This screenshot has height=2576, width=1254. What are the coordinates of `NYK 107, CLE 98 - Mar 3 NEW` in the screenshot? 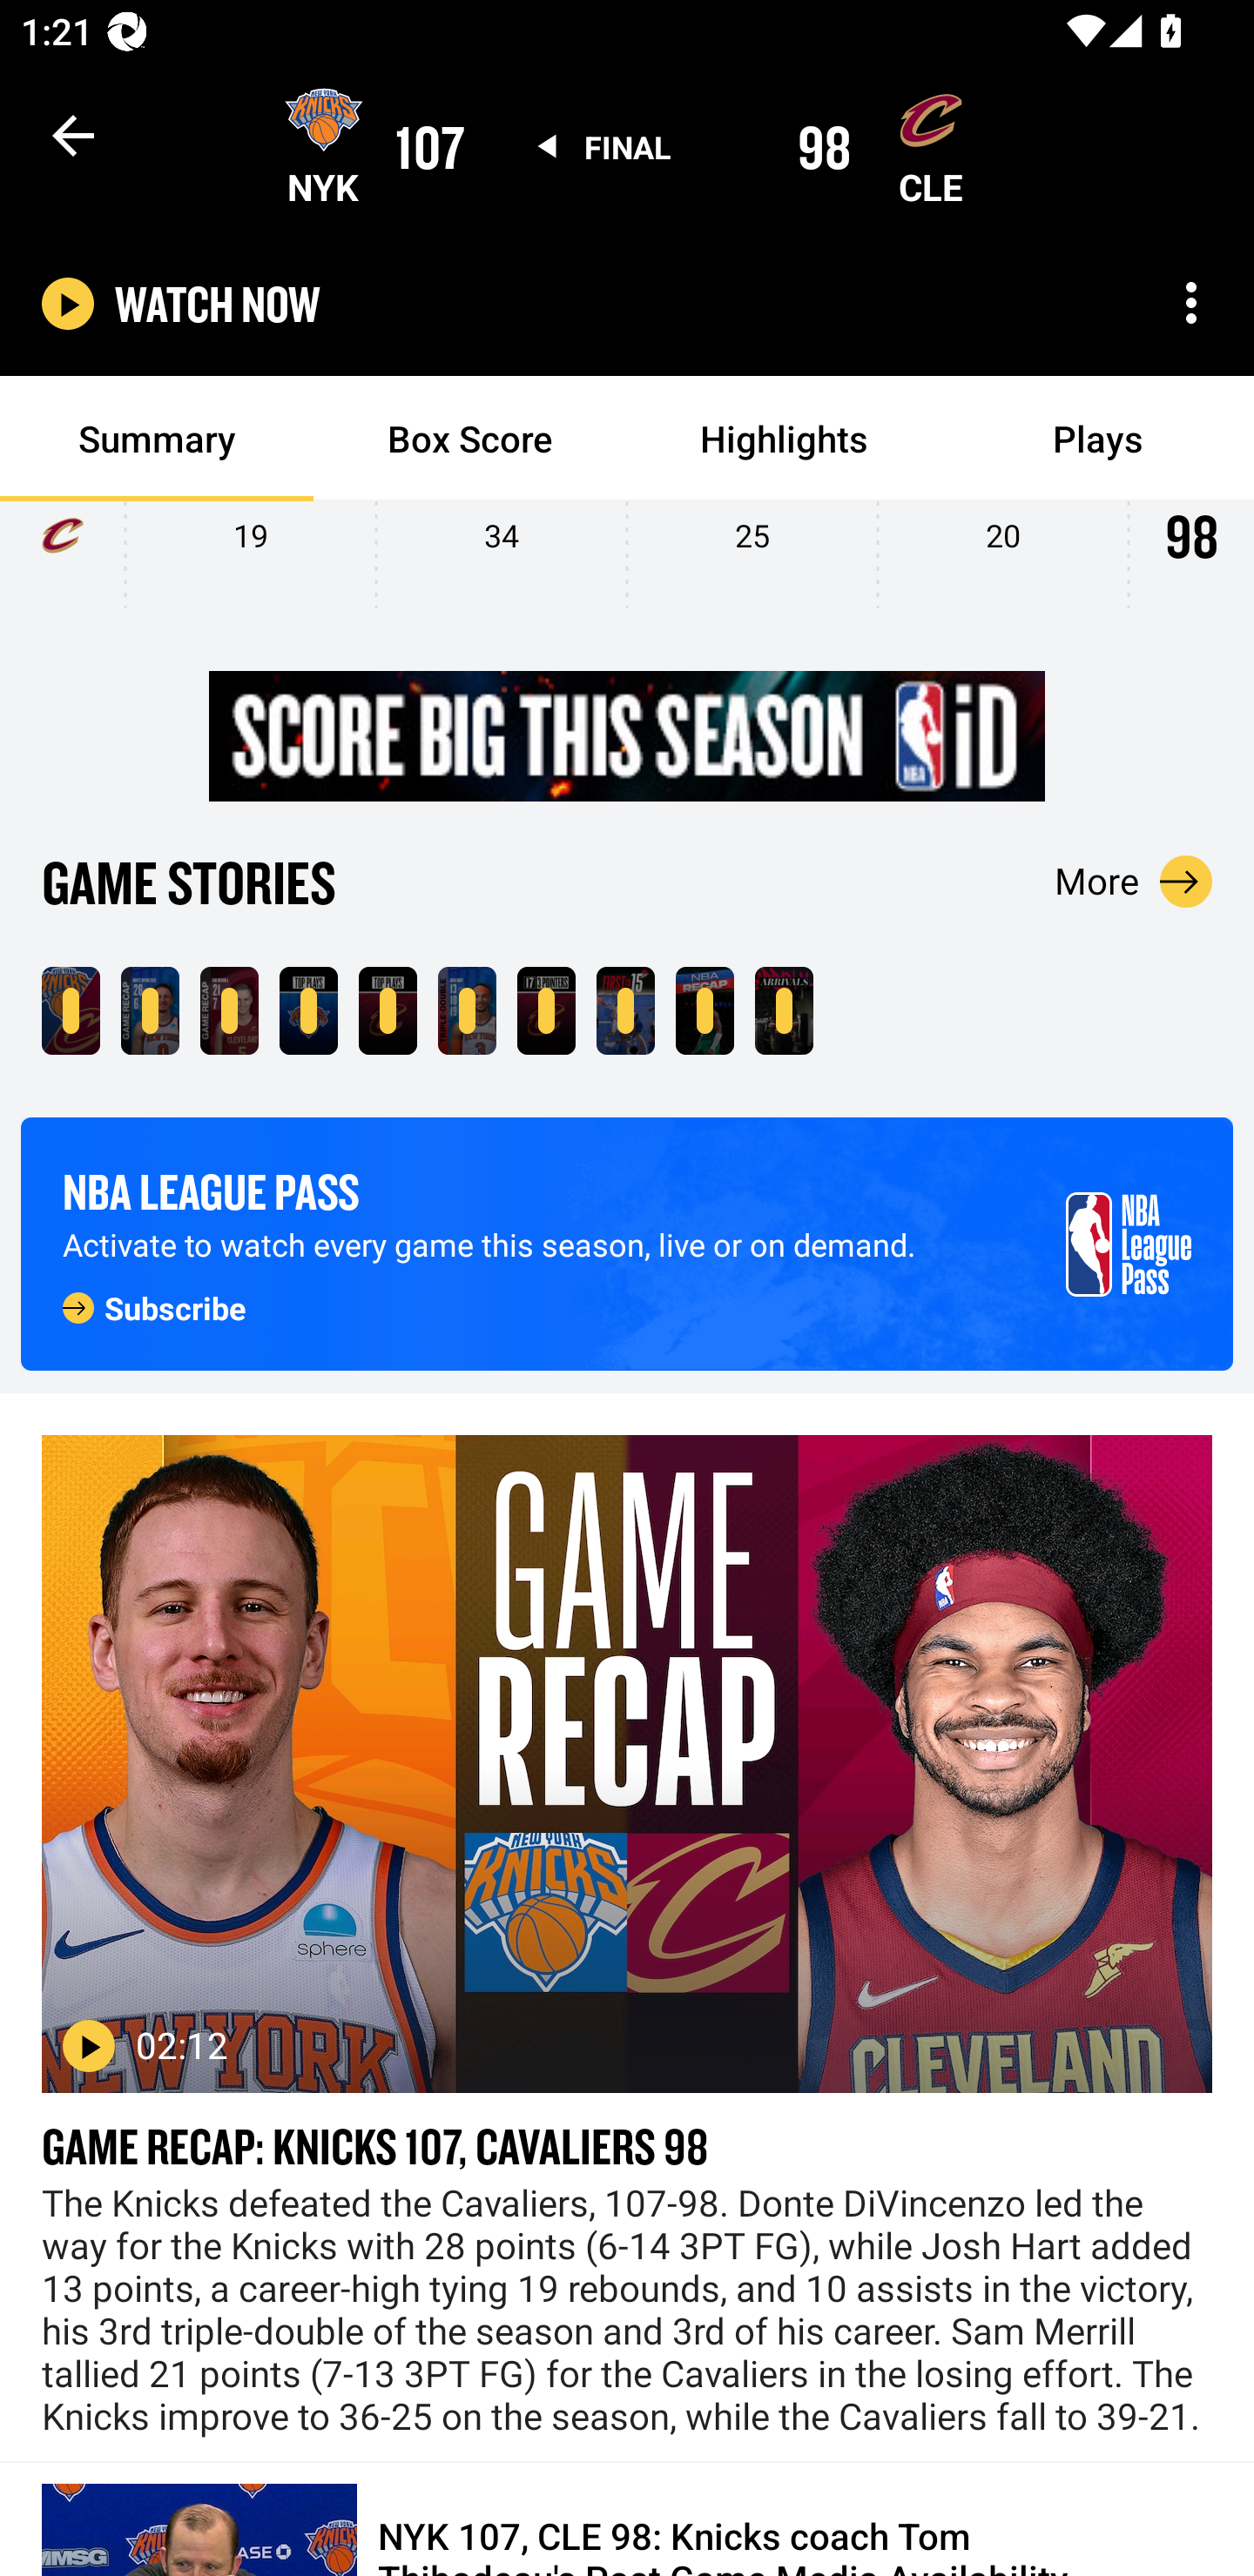 It's located at (71, 1010).